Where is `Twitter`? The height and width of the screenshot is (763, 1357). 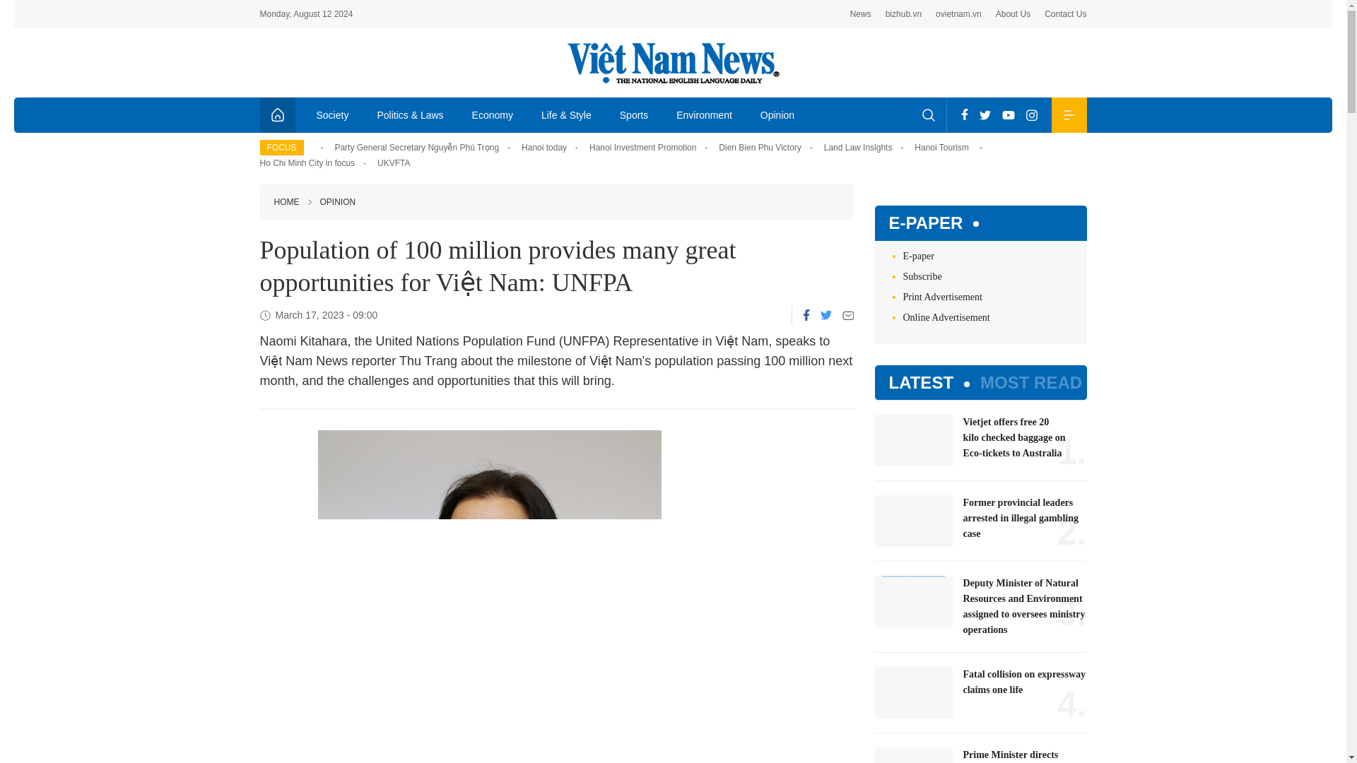 Twitter is located at coordinates (985, 114).